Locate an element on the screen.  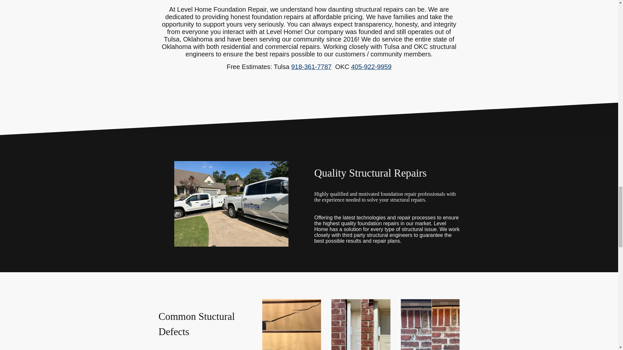
Brick Separations Foundation Issues is located at coordinates (430, 325).